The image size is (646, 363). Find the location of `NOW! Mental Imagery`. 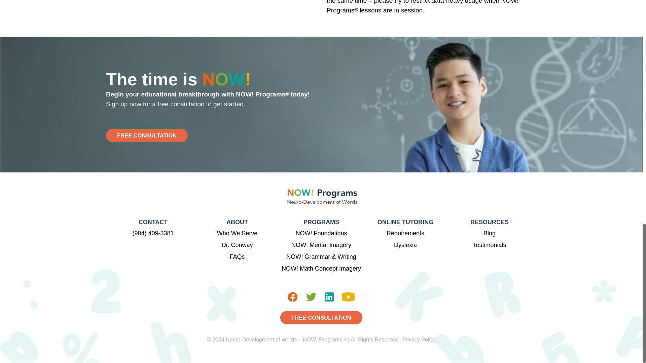

NOW! Mental Imagery is located at coordinates (321, 245).